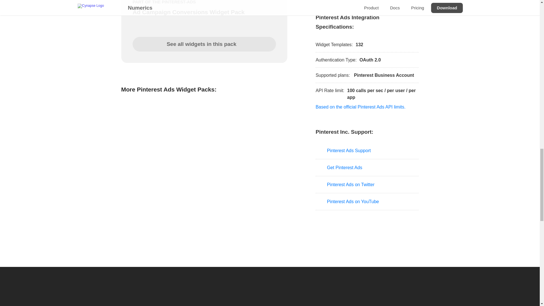  I want to click on Pinterest Ads Support, so click(367, 151).